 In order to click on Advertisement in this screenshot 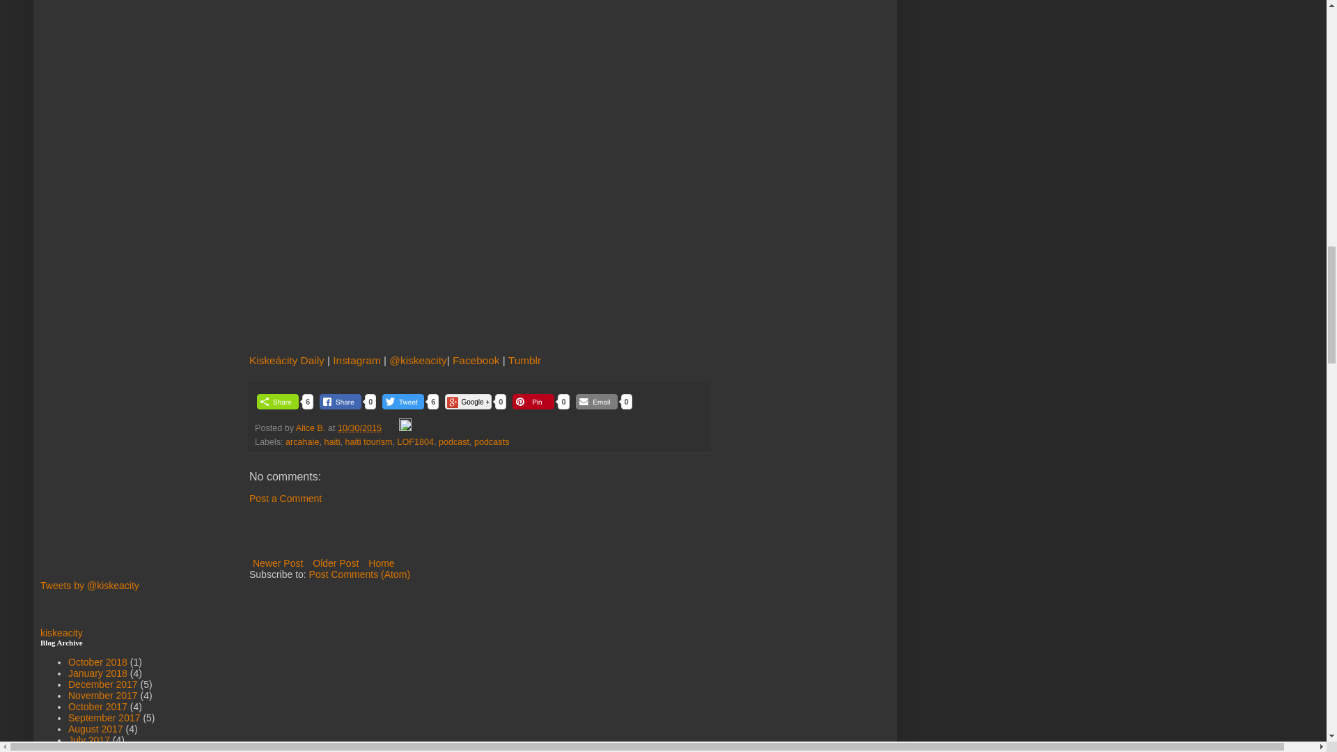, I will do `click(330, 535)`.